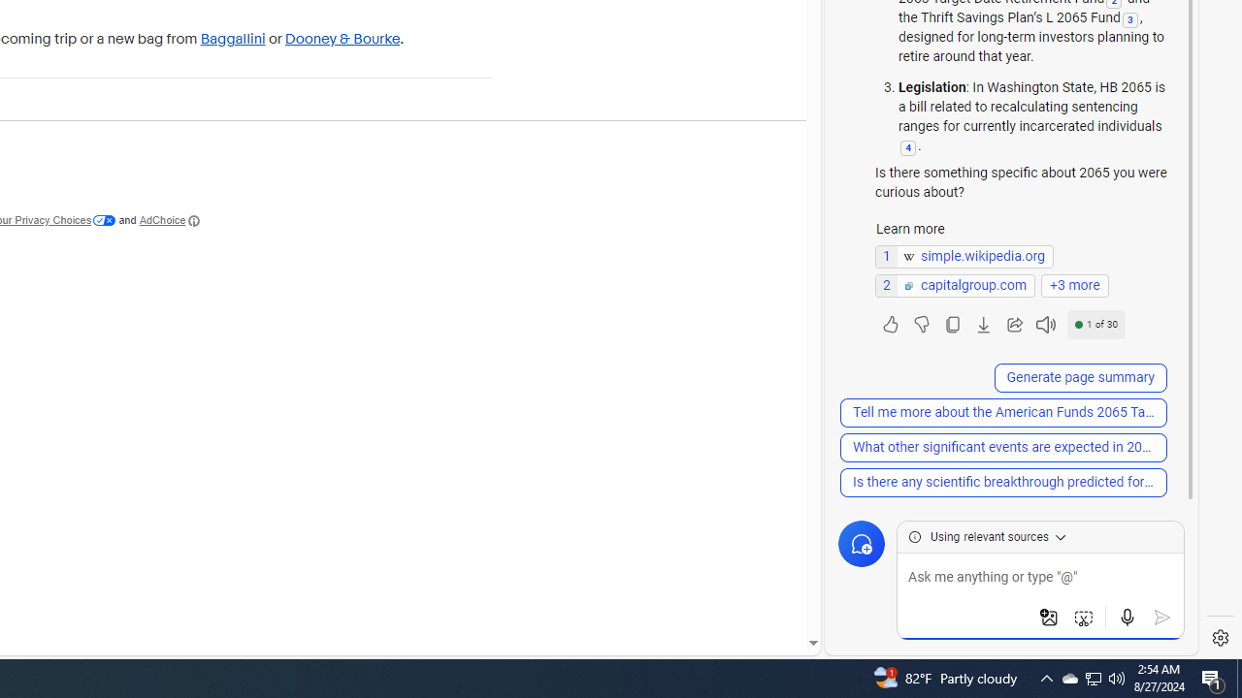 This screenshot has width=1242, height=698. Describe the element at coordinates (170, 221) in the screenshot. I see `AdChoice` at that location.